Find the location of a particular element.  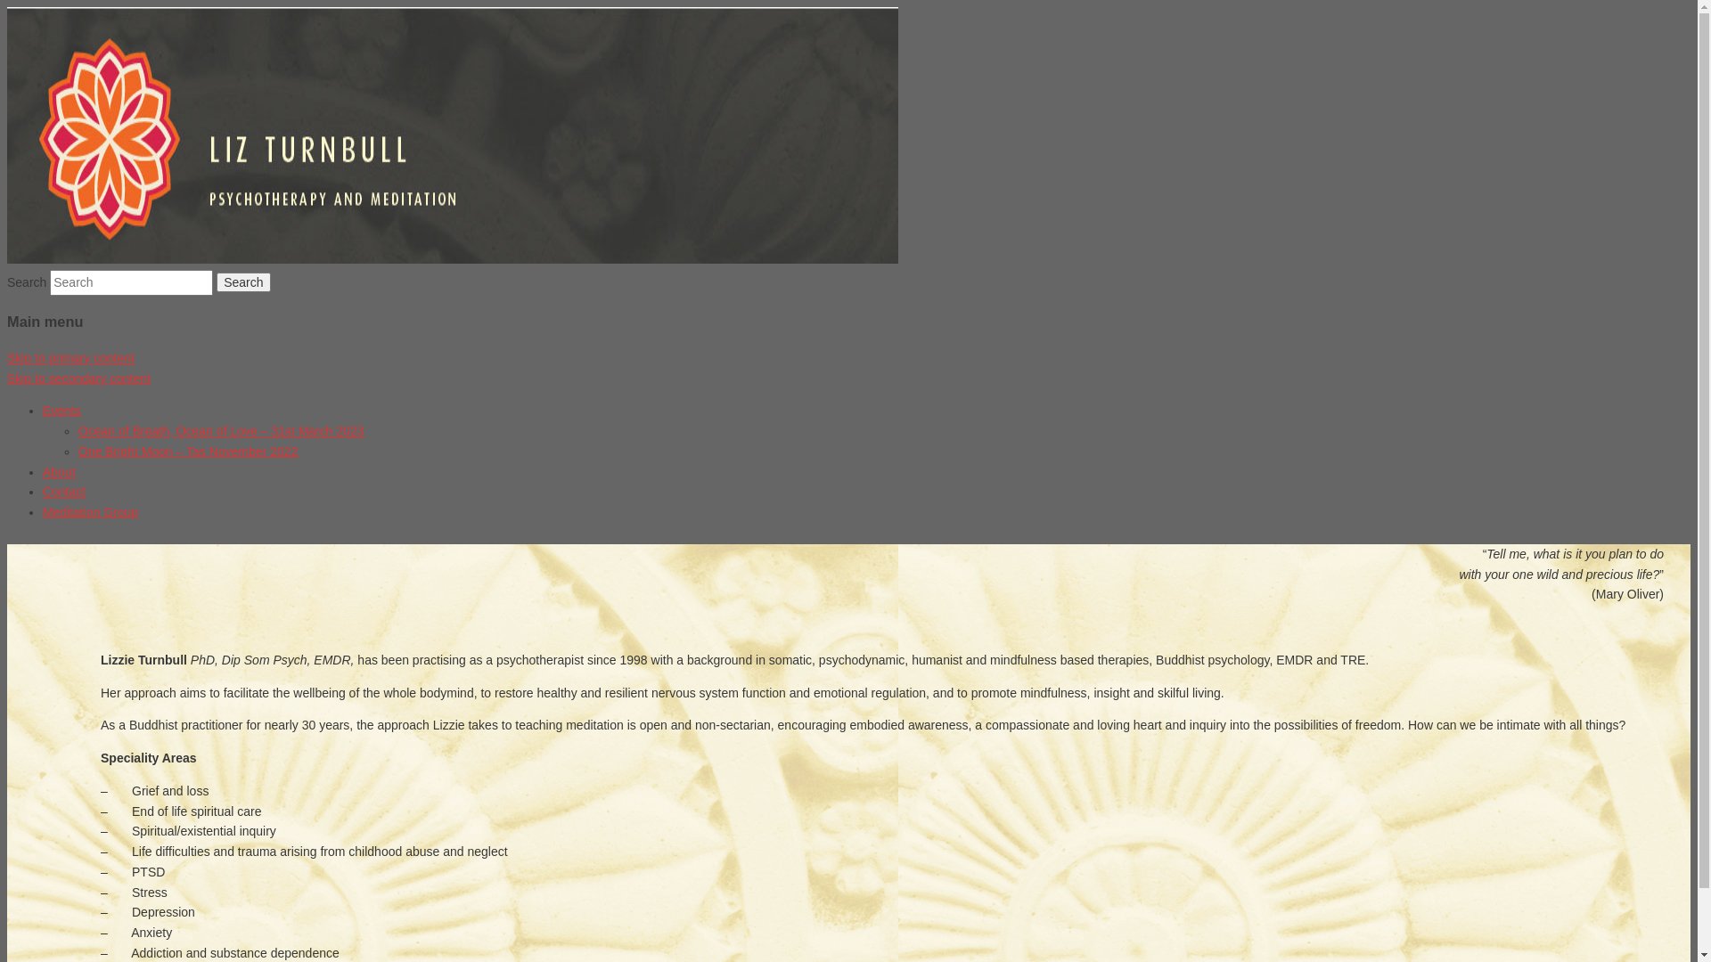

Search is located at coordinates (243, 282).